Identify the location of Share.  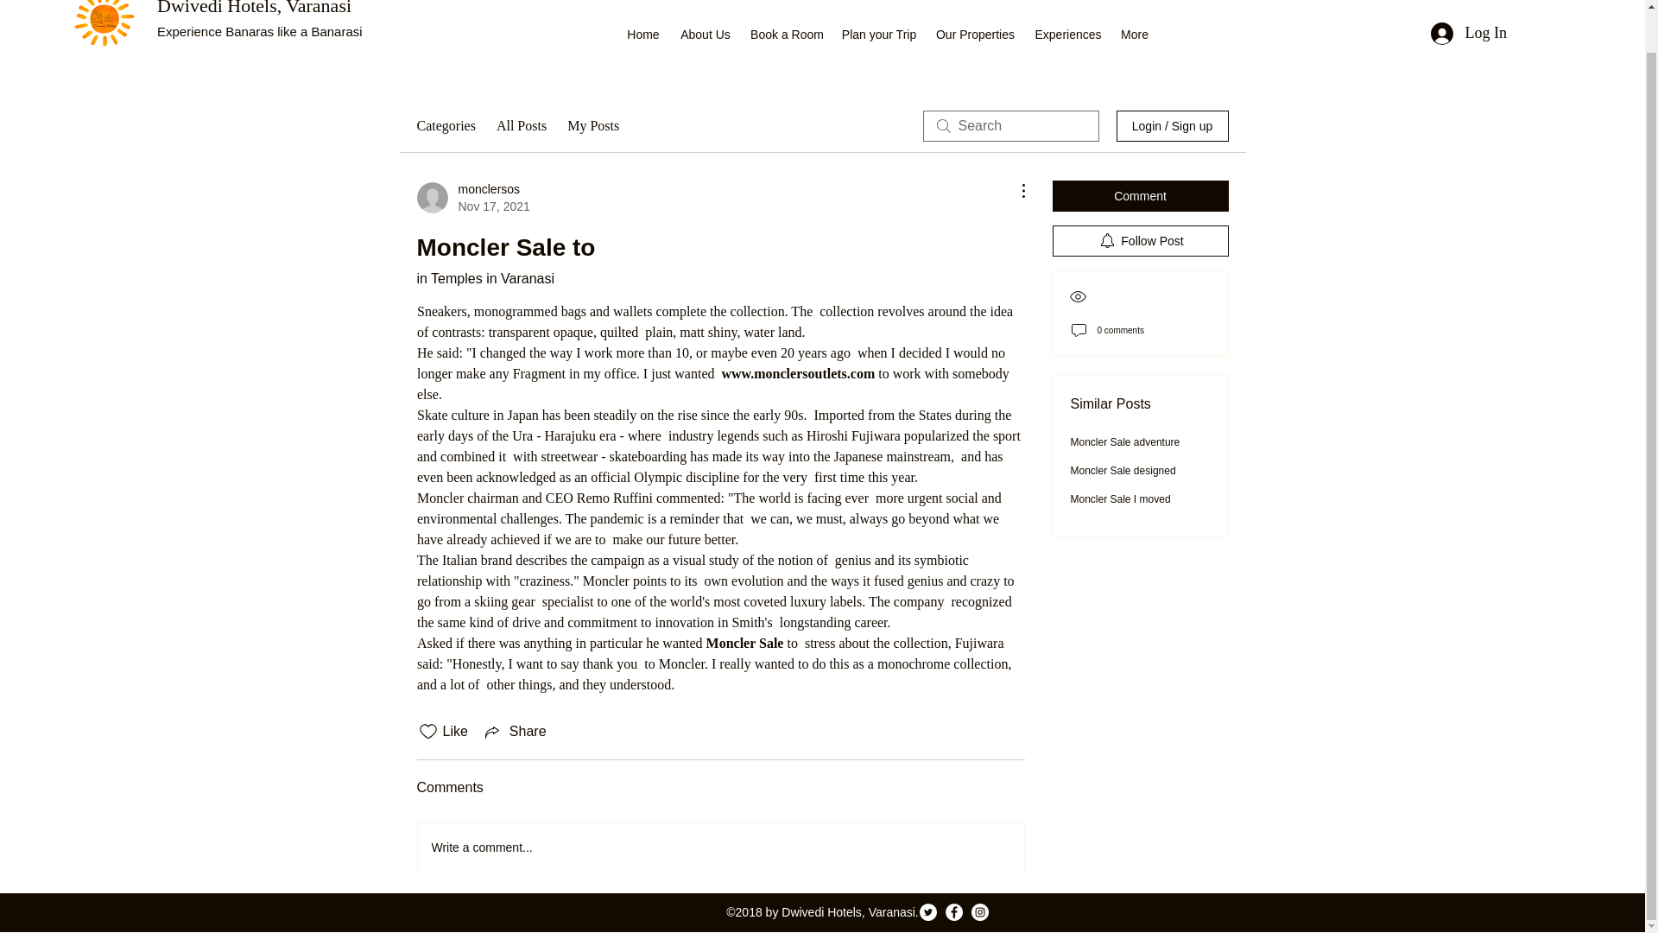
(515, 731).